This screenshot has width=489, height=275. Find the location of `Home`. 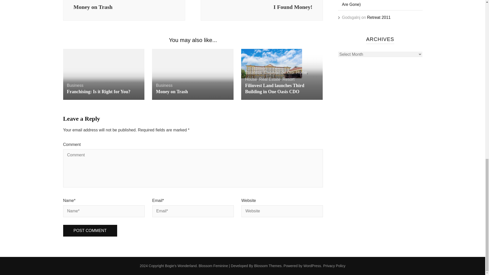

Home is located at coordinates (302, 72).